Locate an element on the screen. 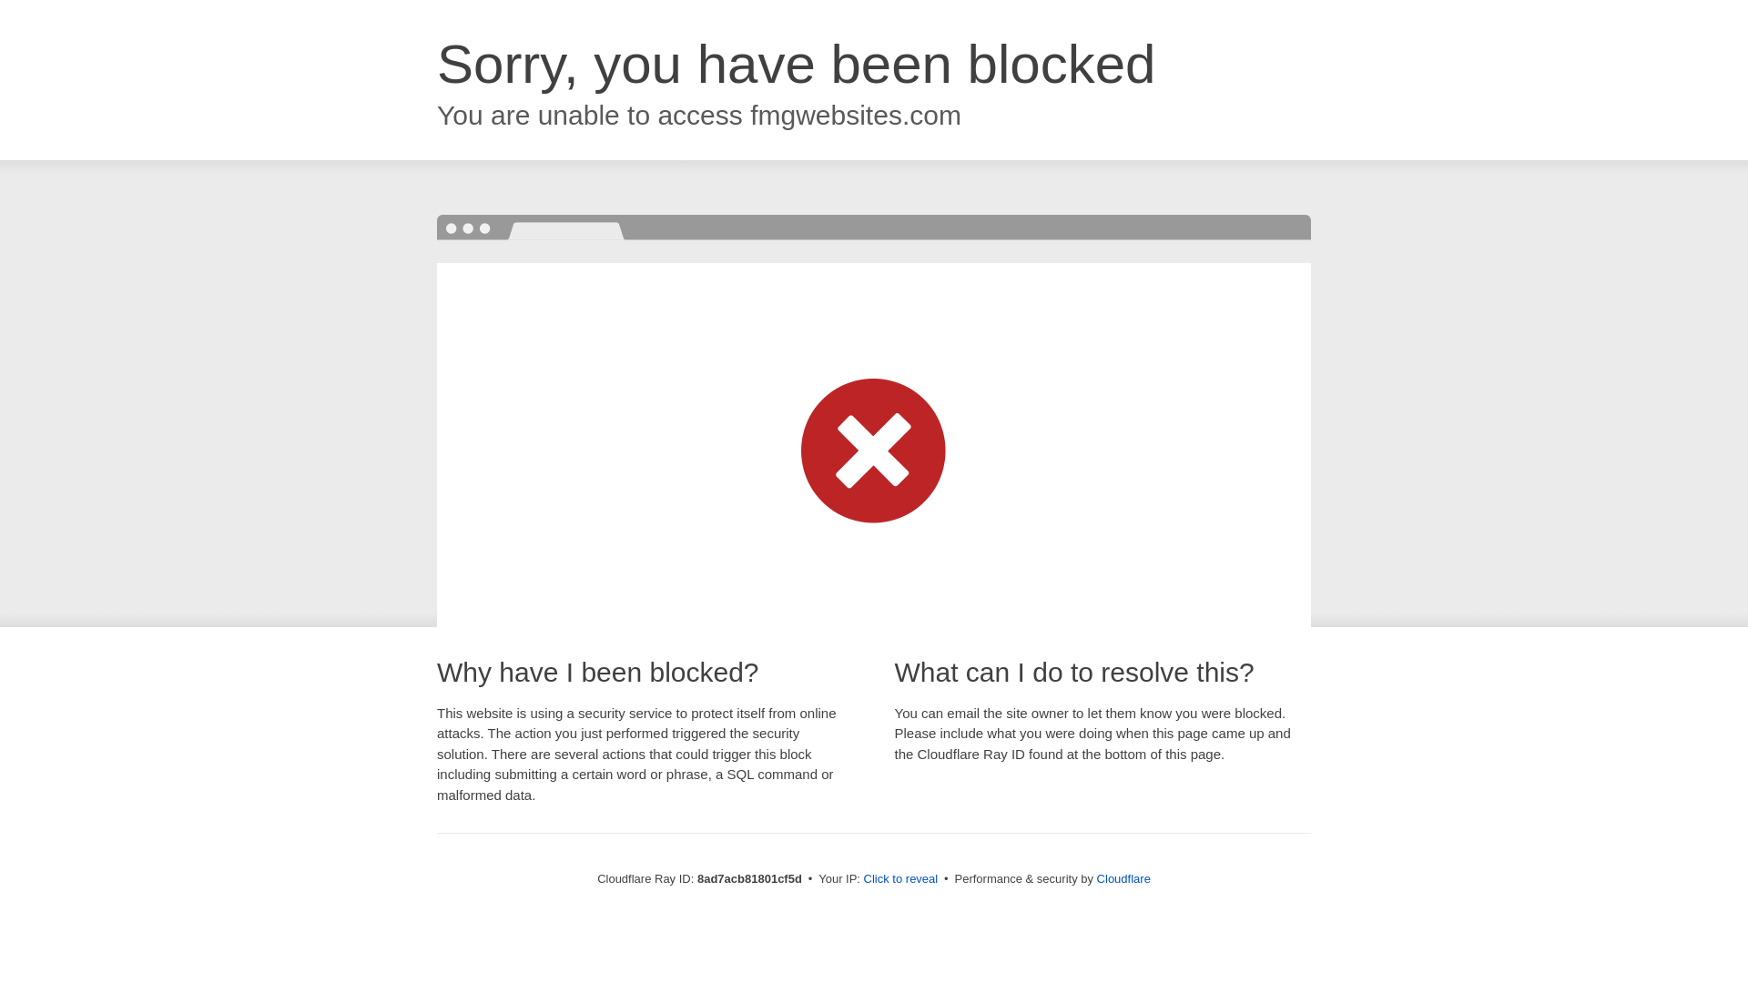 This screenshot has width=1748, height=983. Click to reveal is located at coordinates (901, 879).